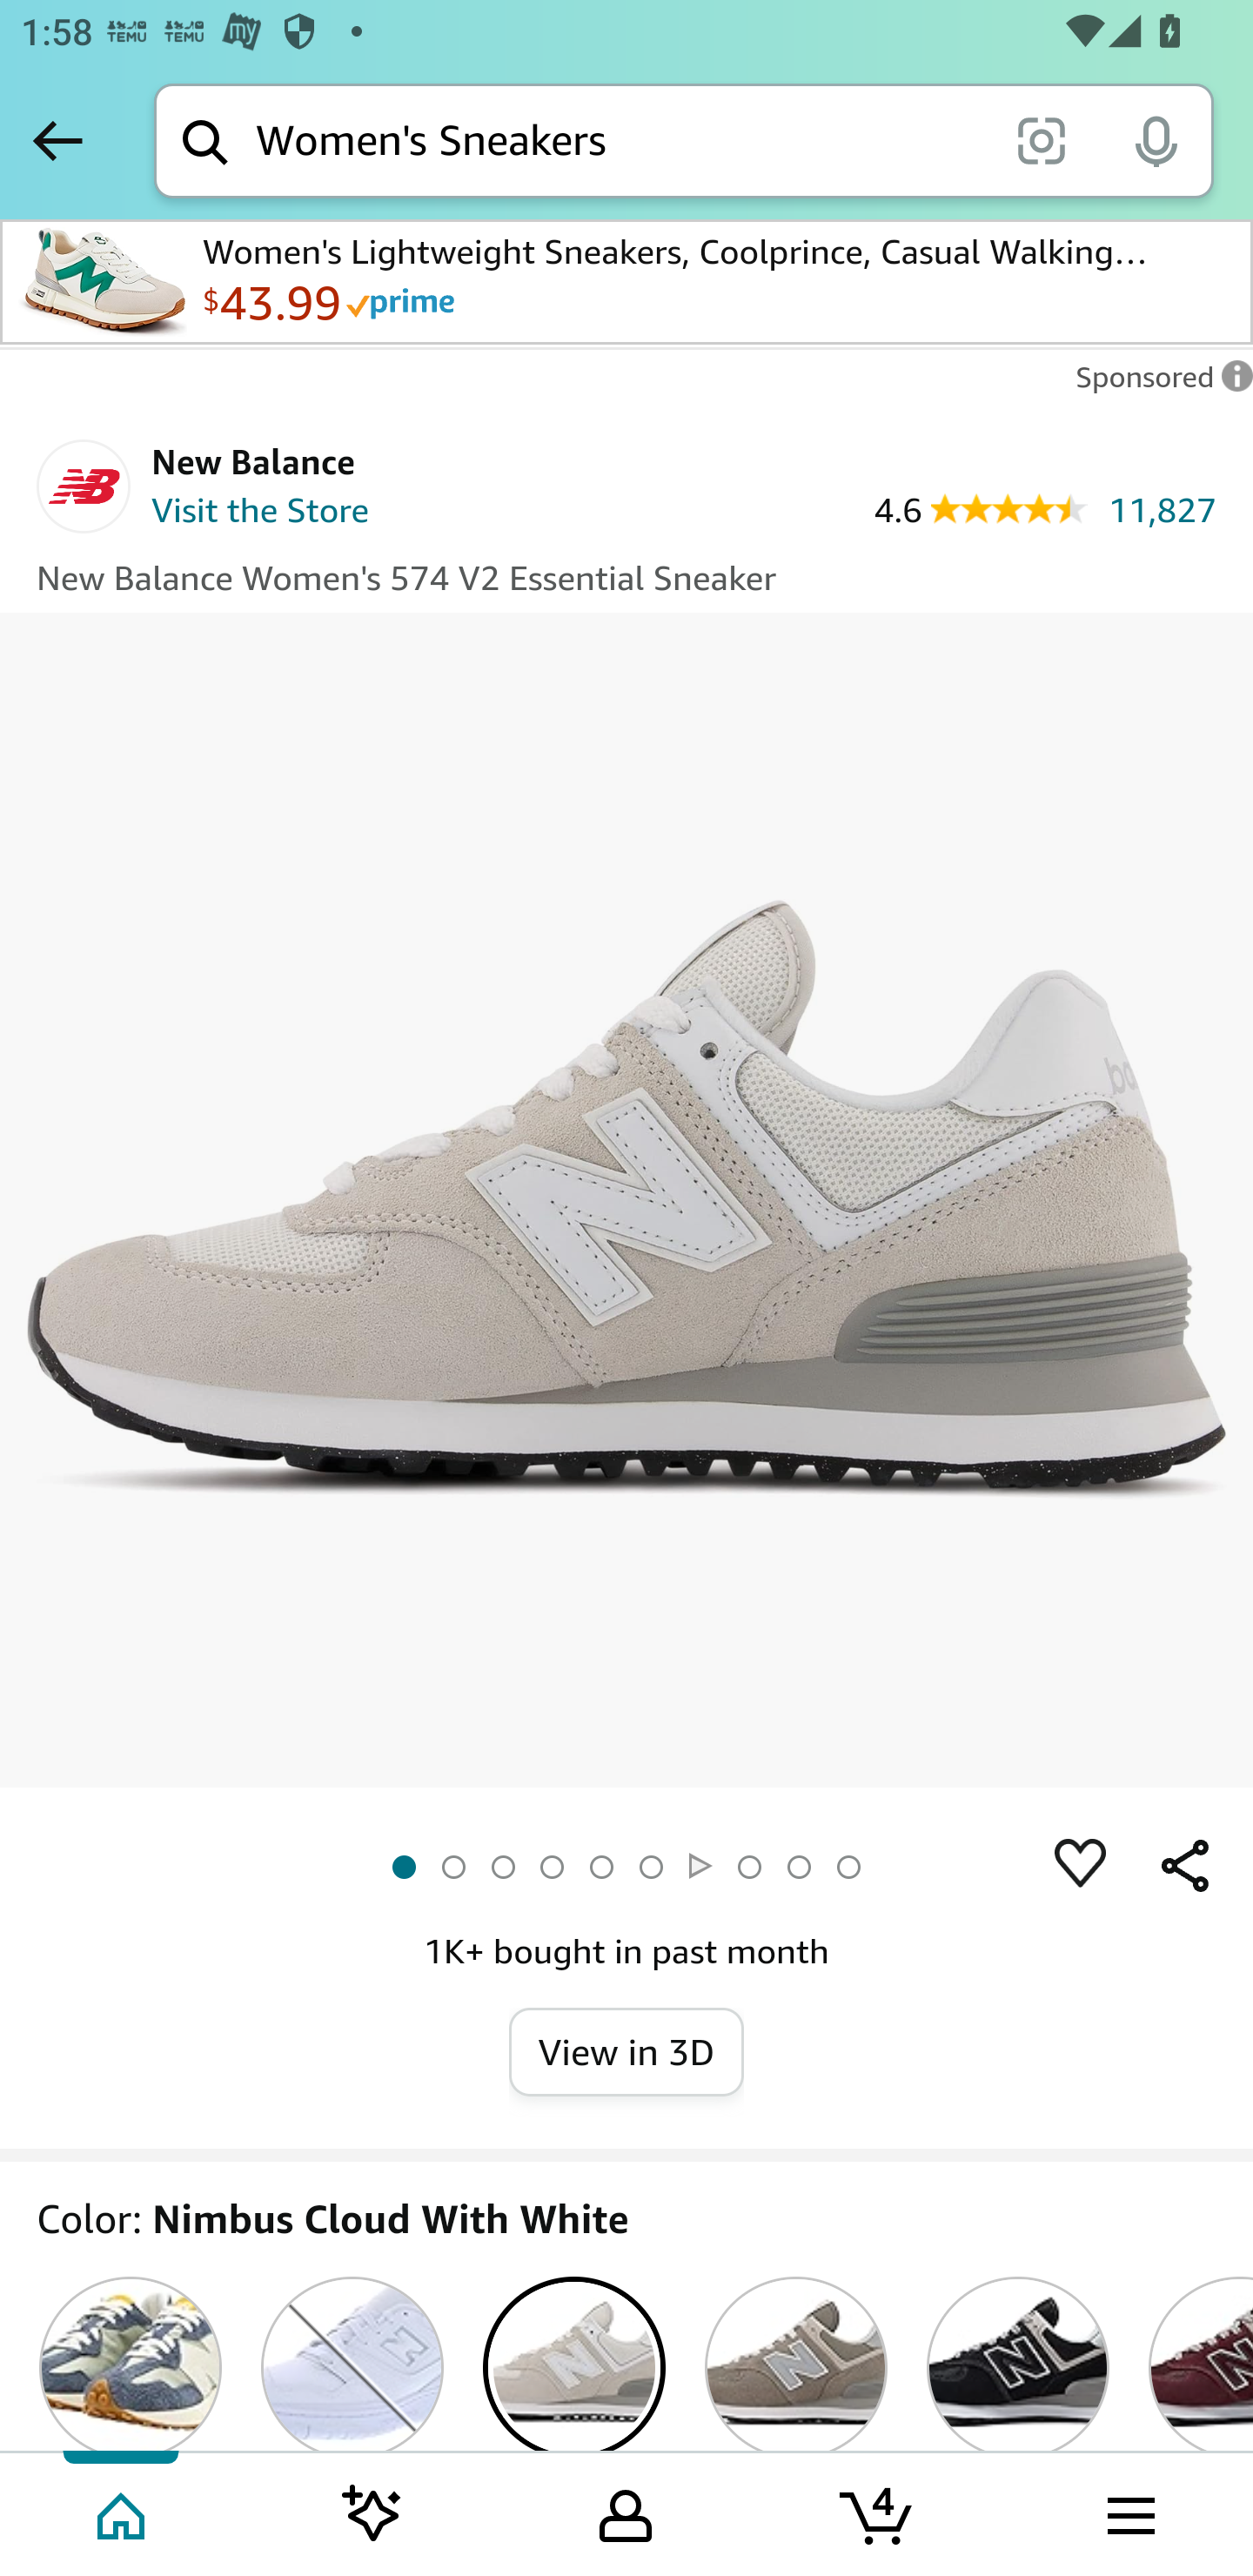  What do you see at coordinates (352, 2364) in the screenshot?
I see `White/White/White` at bounding box center [352, 2364].